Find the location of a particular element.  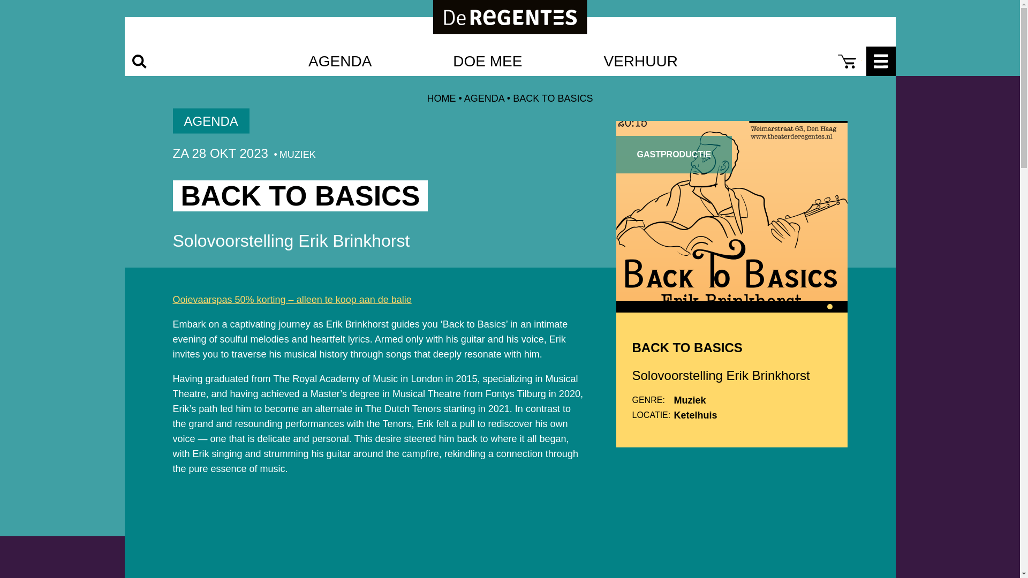

Back To Basics: Paving the Way for a Solo Performance is located at coordinates (378, 532).